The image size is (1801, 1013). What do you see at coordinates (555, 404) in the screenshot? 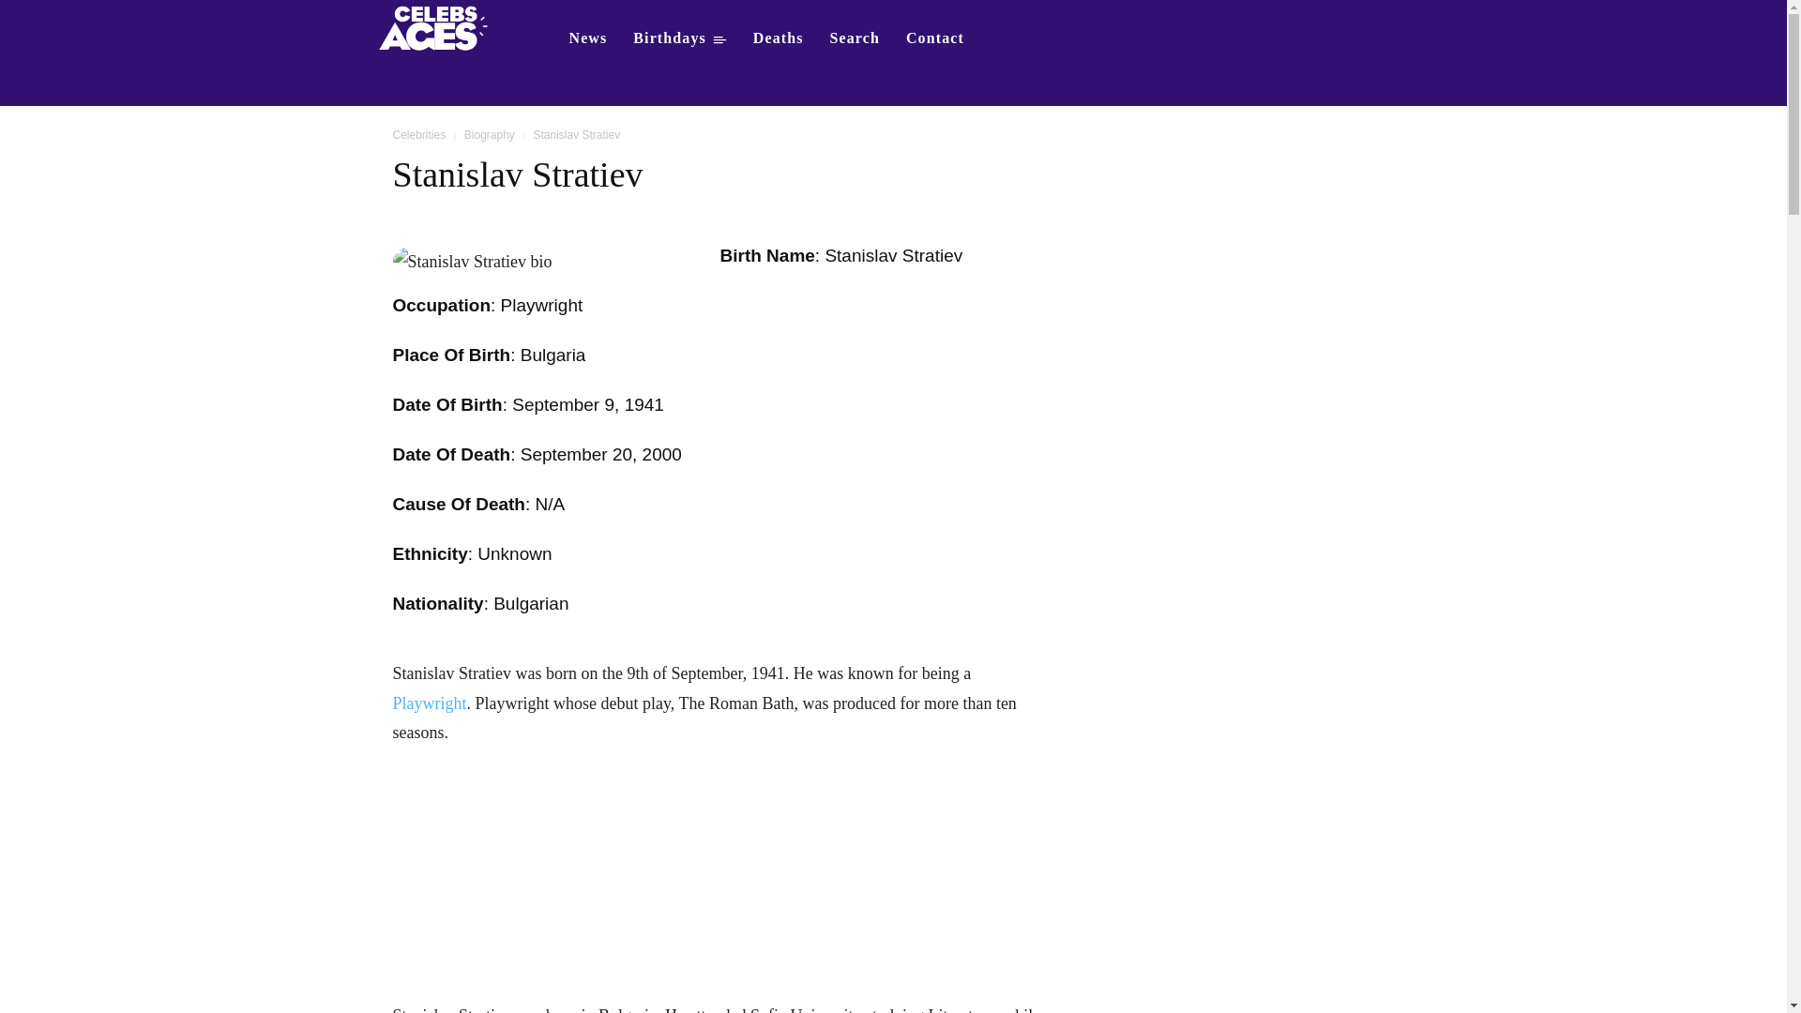
I see `September` at bounding box center [555, 404].